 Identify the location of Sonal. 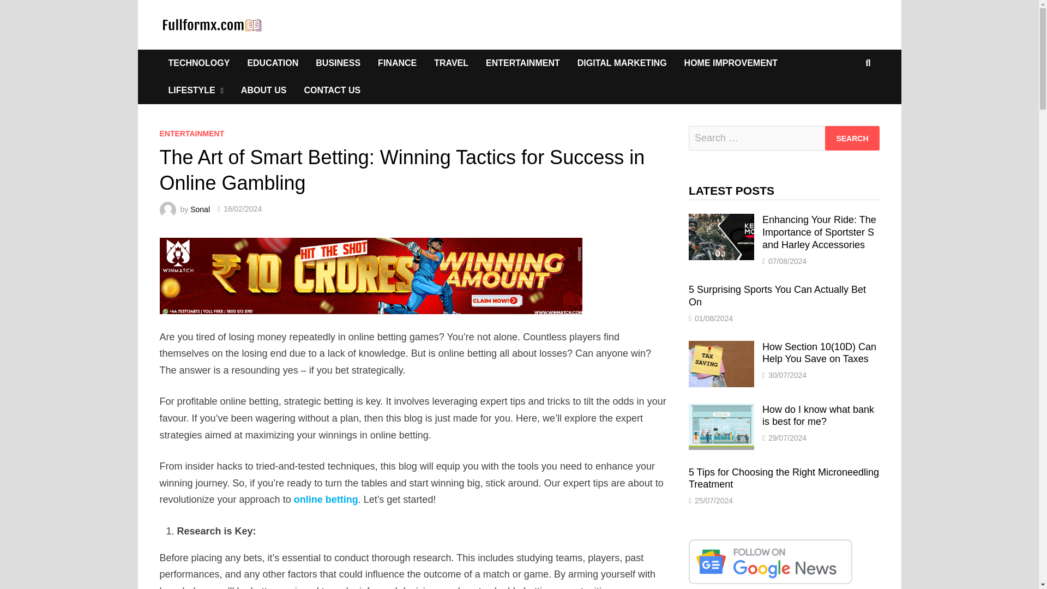
(200, 208).